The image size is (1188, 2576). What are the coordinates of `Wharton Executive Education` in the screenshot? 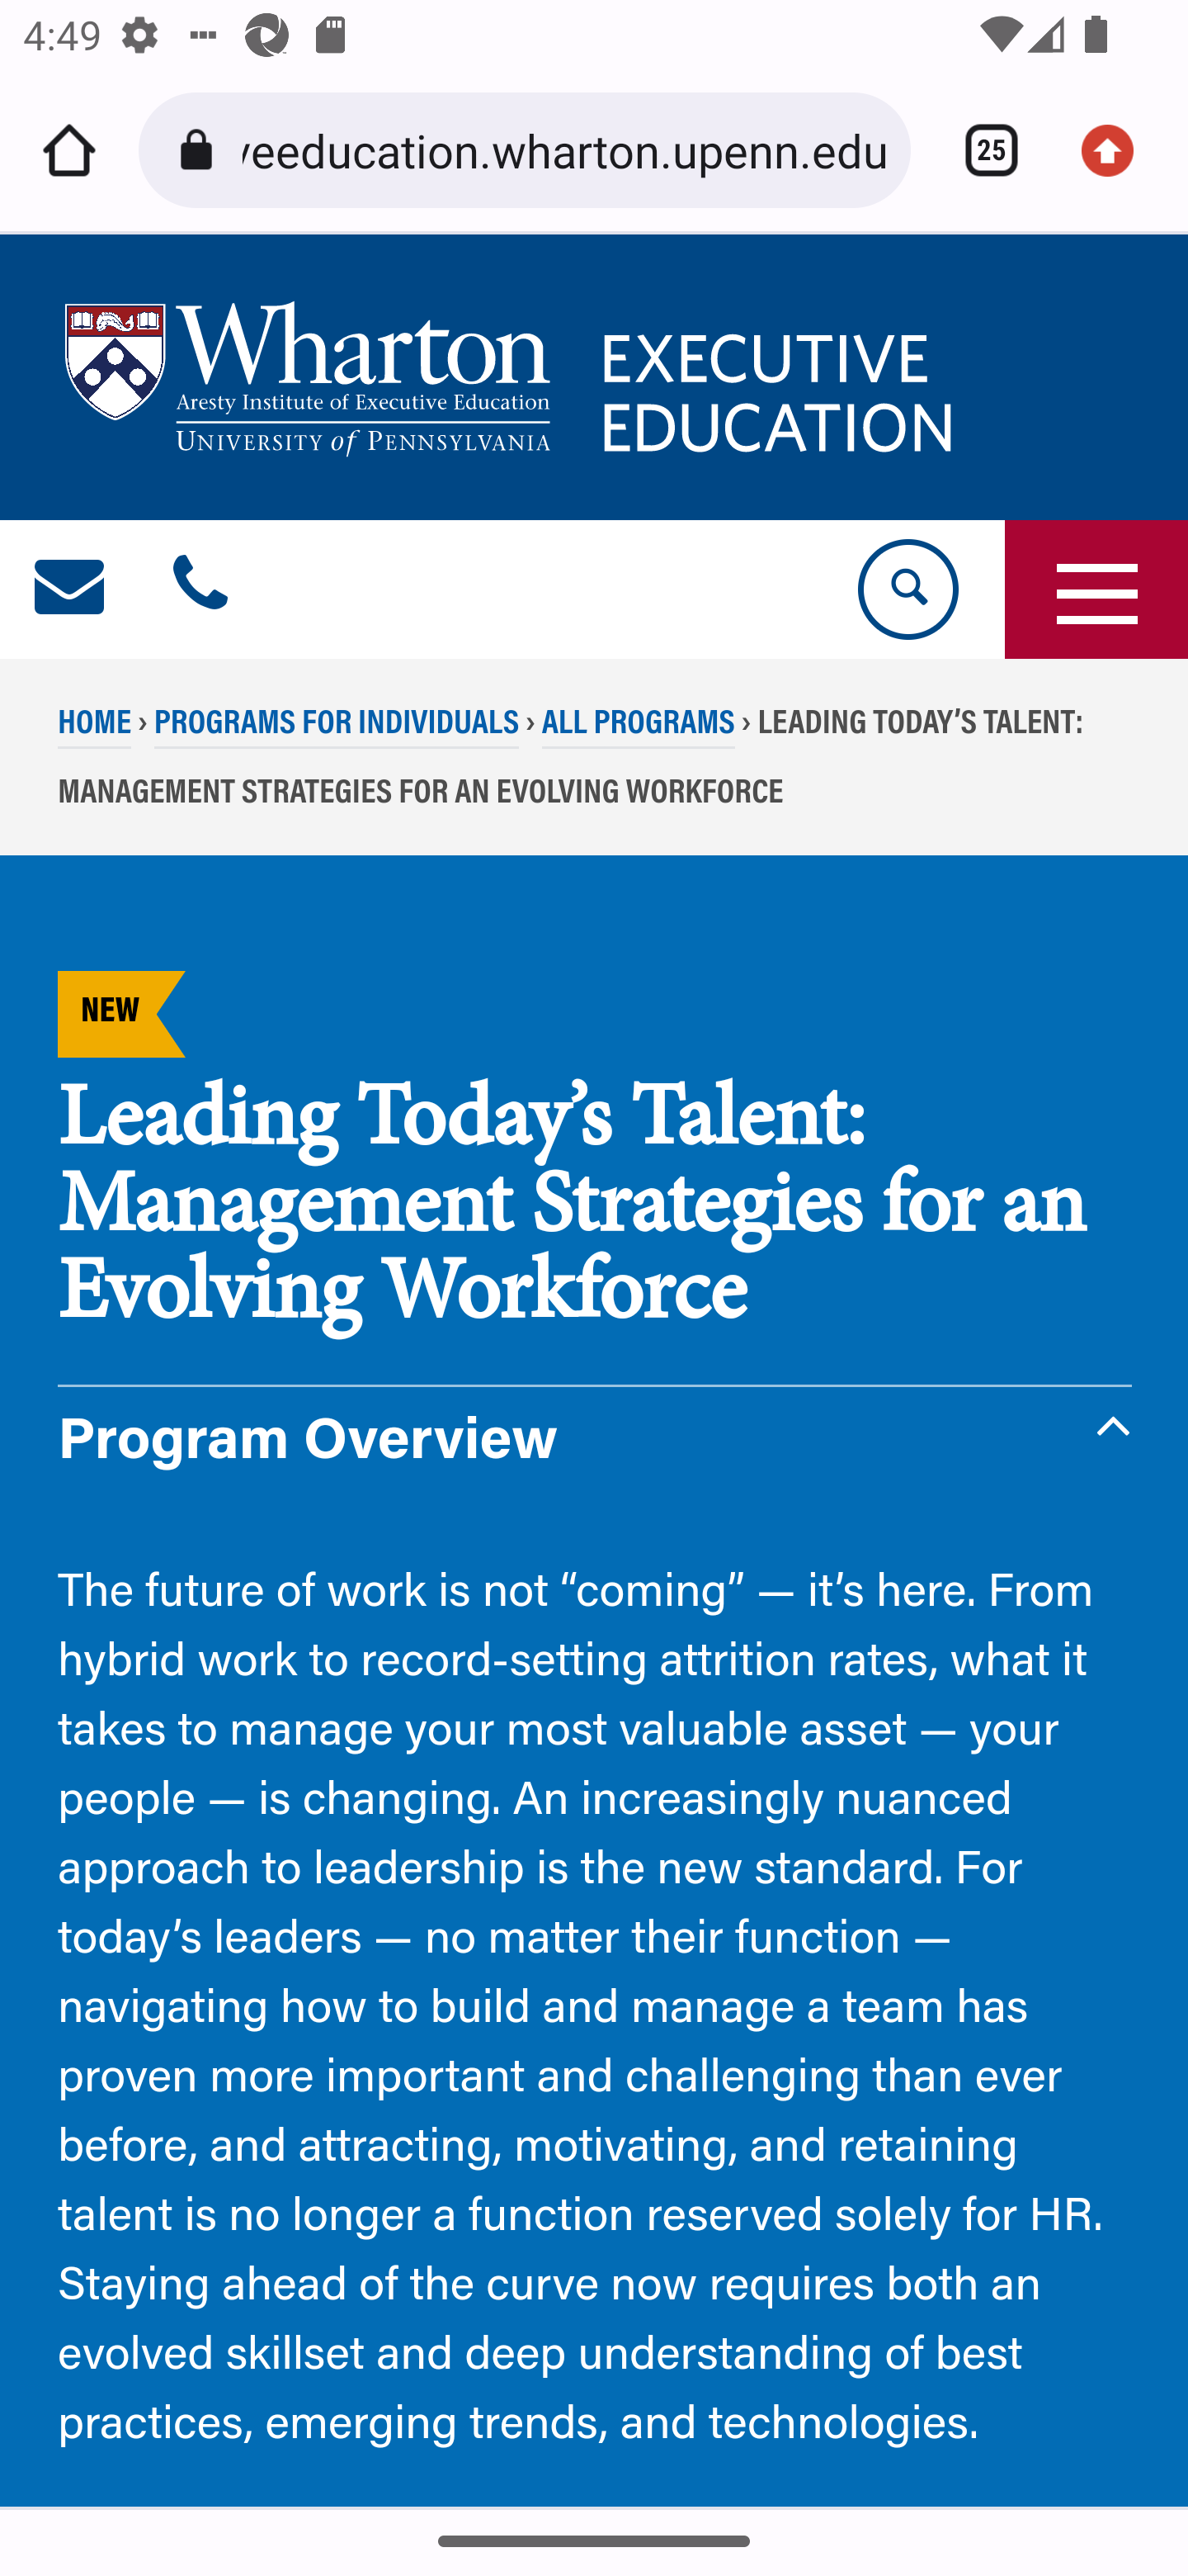 It's located at (514, 378).